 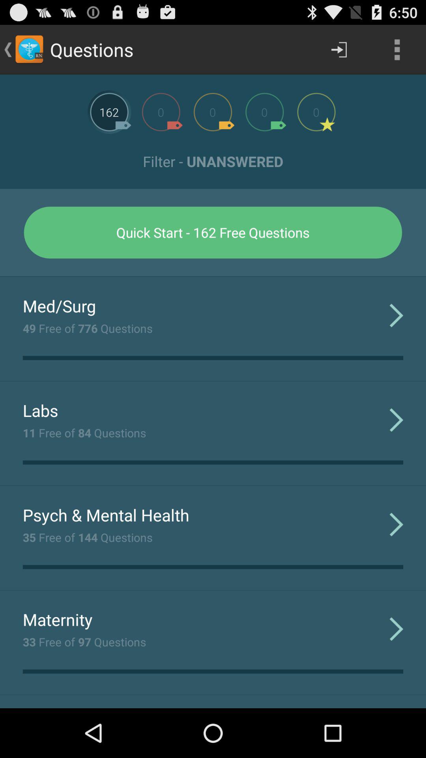 I want to click on select icon to the right of questions app, so click(x=339, y=50).